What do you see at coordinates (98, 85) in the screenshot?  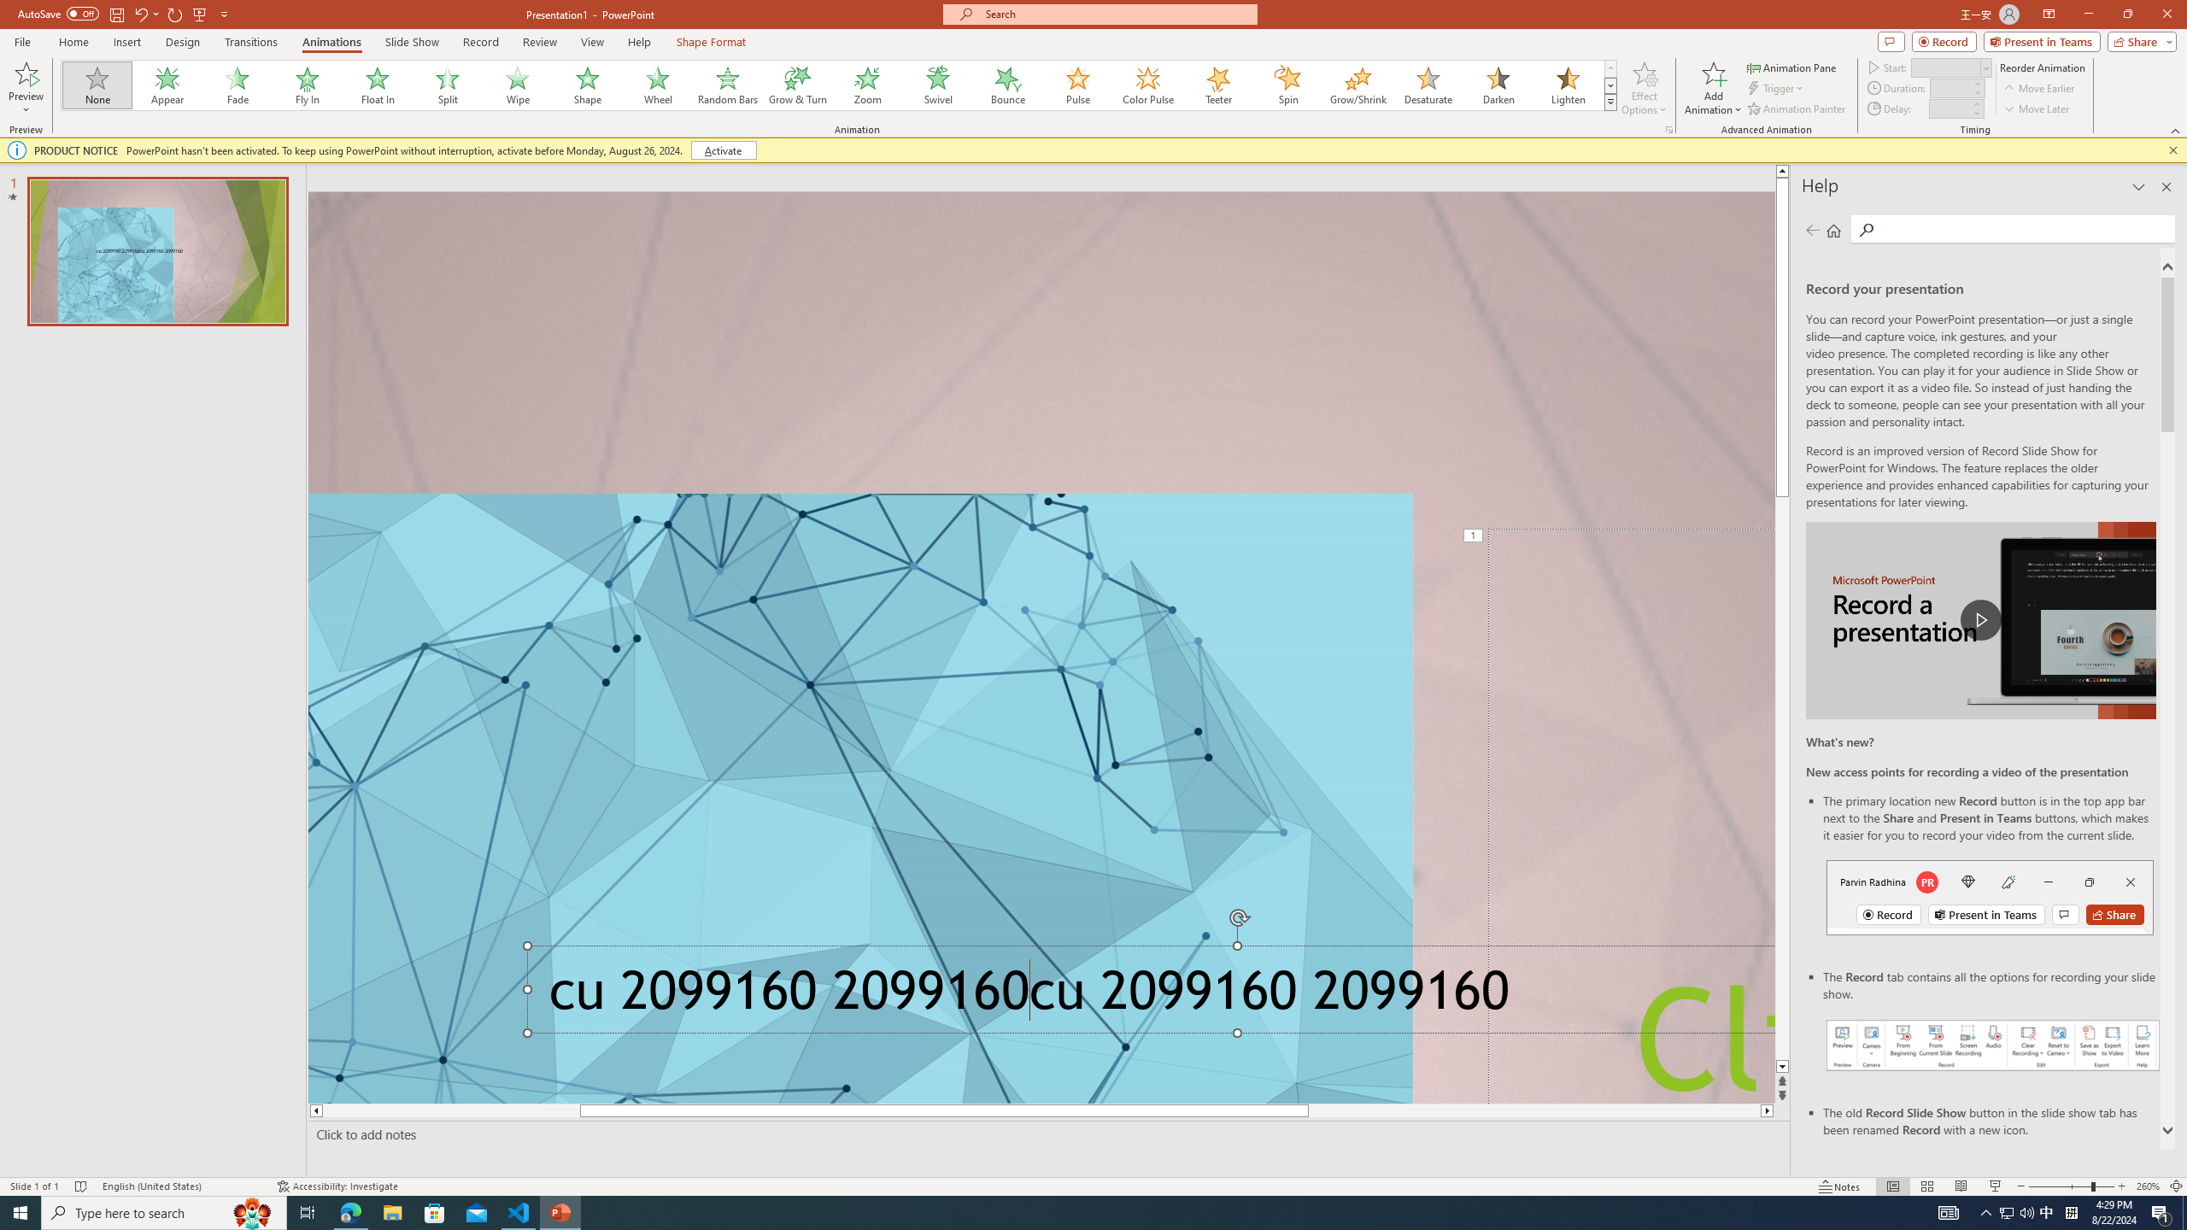 I see `None` at bounding box center [98, 85].